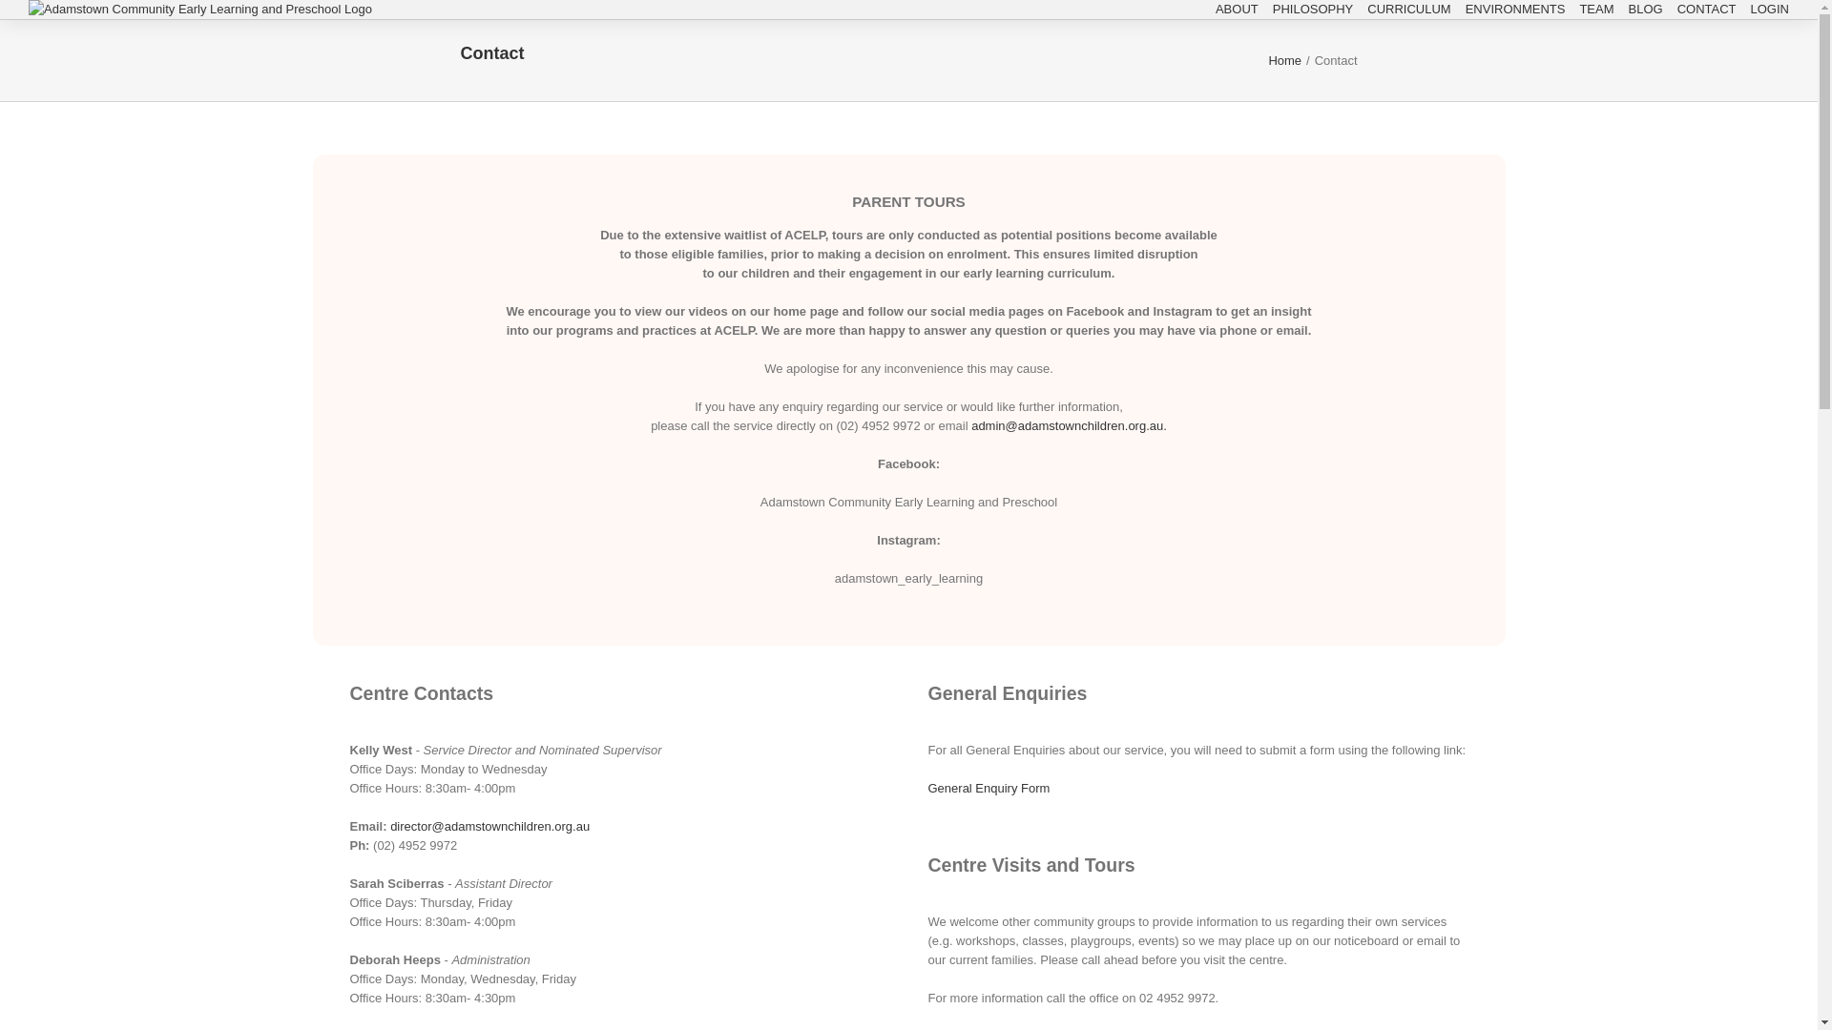  What do you see at coordinates (1596, 10) in the screenshot?
I see `TEAM` at bounding box center [1596, 10].